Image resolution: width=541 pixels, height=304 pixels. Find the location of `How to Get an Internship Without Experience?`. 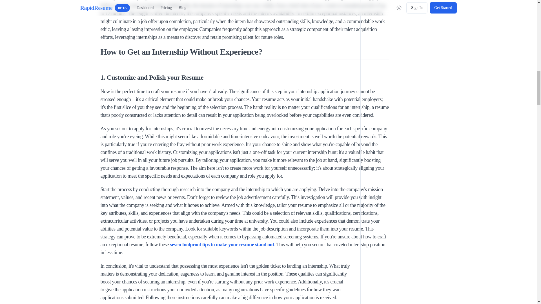

How to Get an Internship Without Experience? is located at coordinates (245, 53).